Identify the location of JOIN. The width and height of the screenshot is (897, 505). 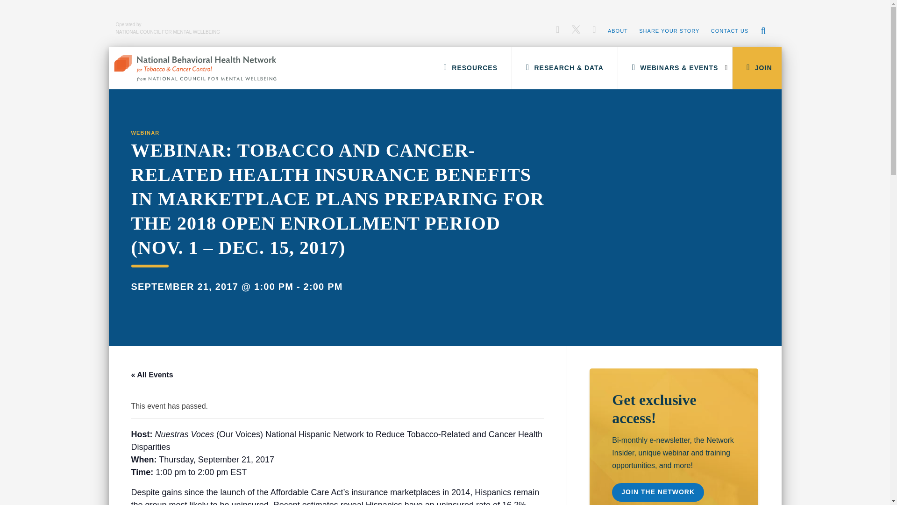
(757, 68).